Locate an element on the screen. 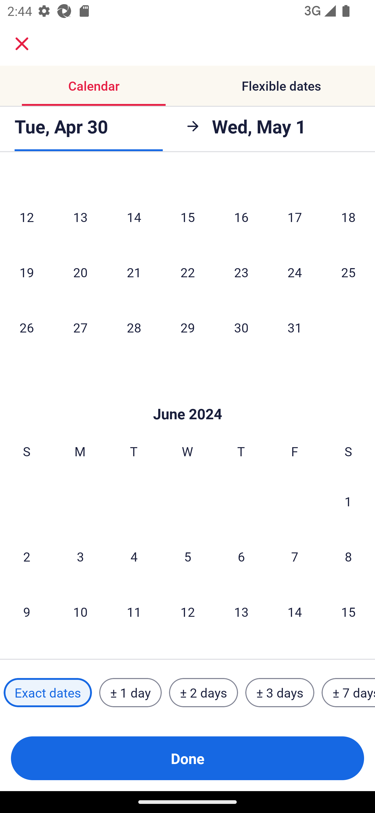 This screenshot has width=375, height=813. 27 Monday, May 27, 2024 is located at coordinates (80, 328).